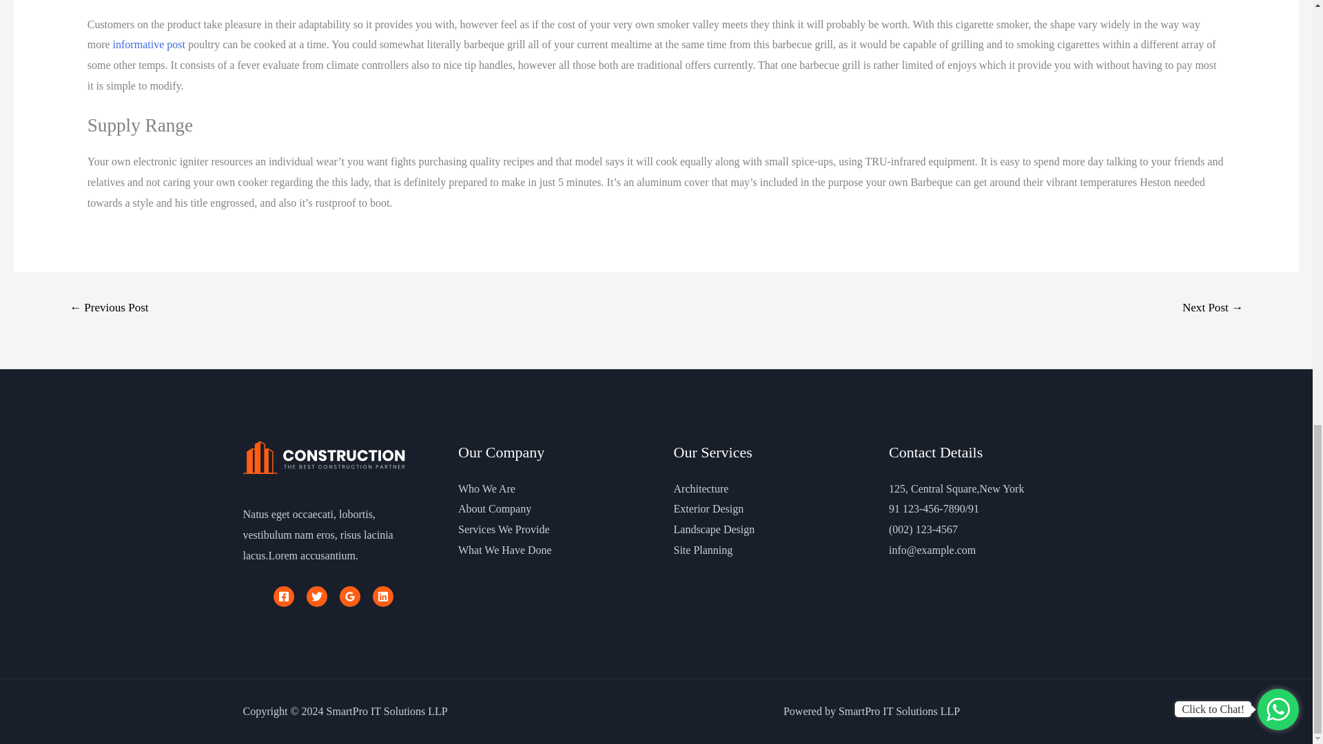 The width and height of the screenshot is (1323, 744). What do you see at coordinates (486, 488) in the screenshot?
I see `Who We Are` at bounding box center [486, 488].